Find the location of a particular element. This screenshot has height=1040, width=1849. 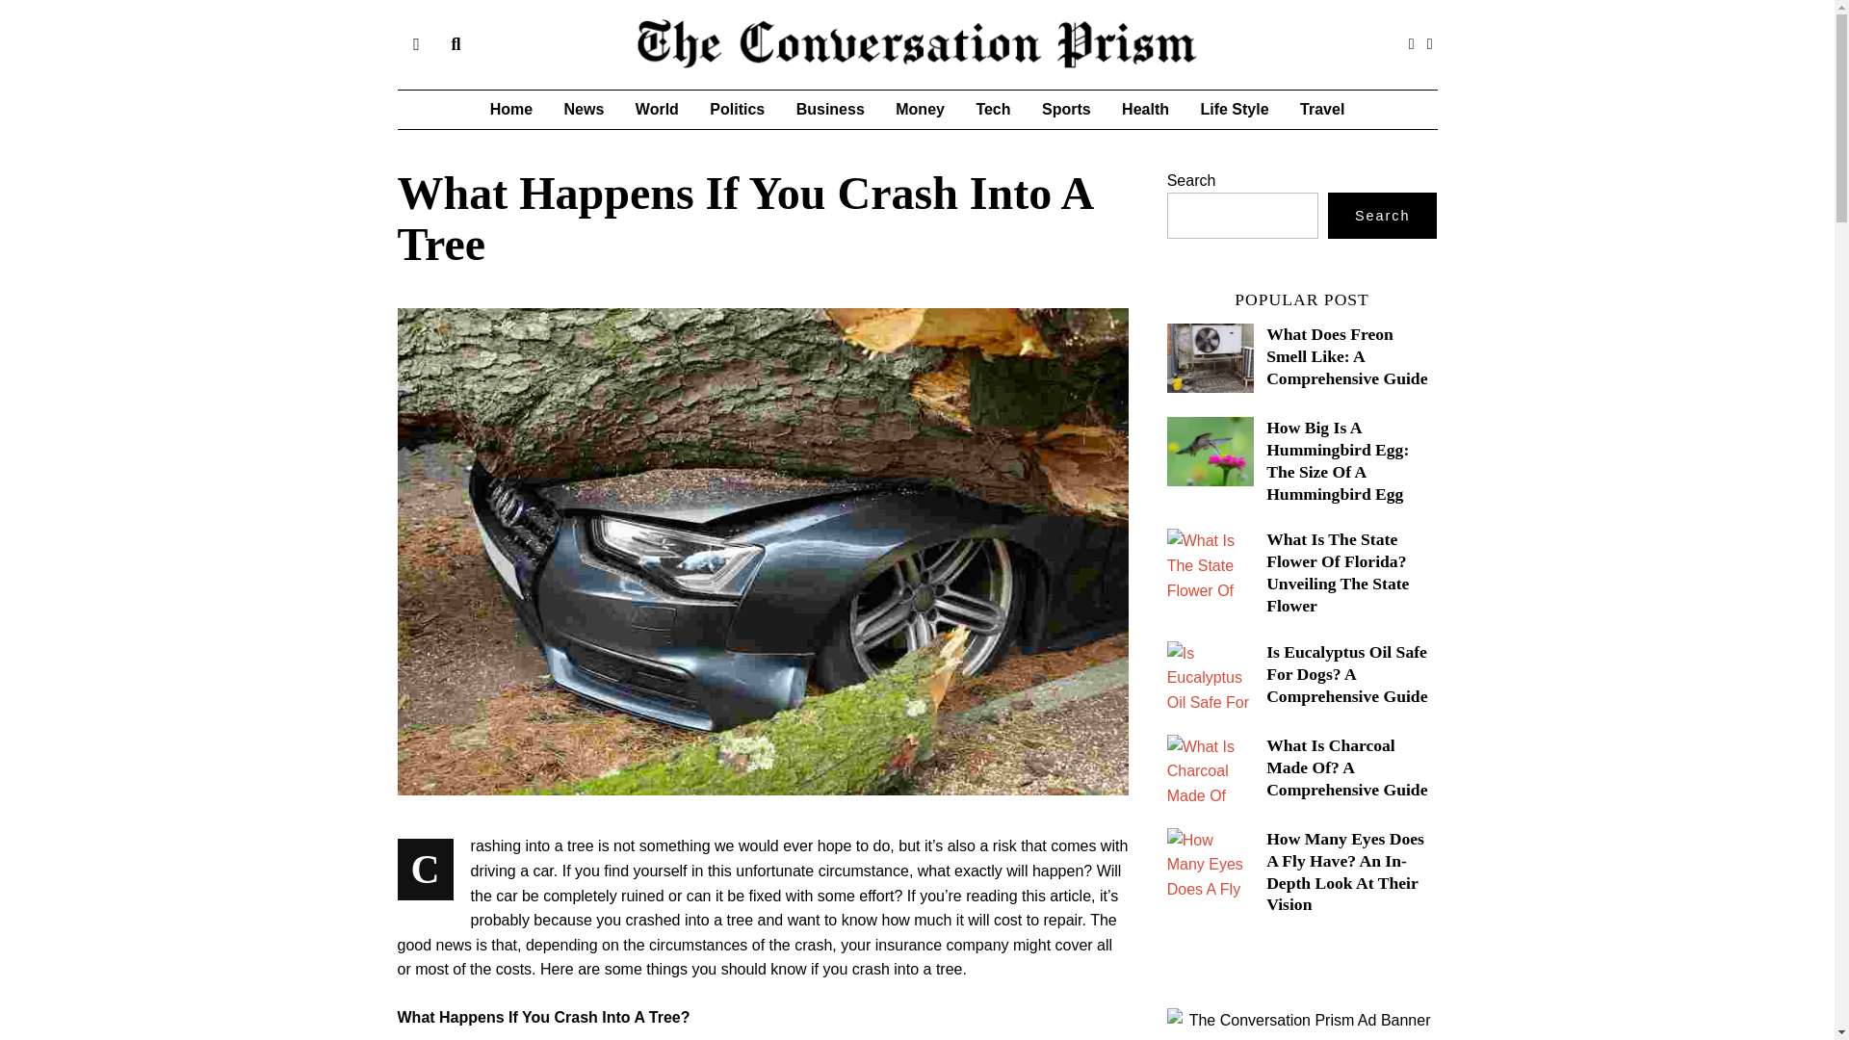

Sports is located at coordinates (1065, 109).